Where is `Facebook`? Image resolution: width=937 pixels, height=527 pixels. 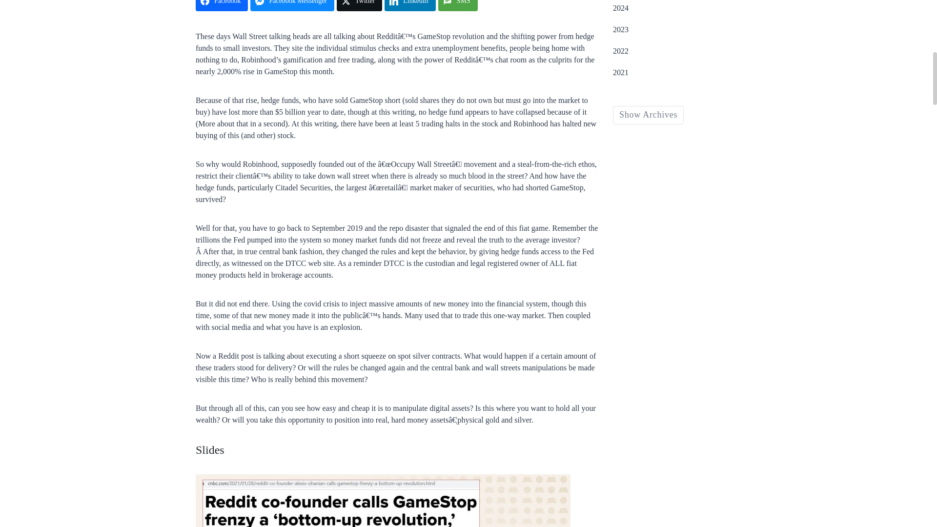
Facebook is located at coordinates (222, 5).